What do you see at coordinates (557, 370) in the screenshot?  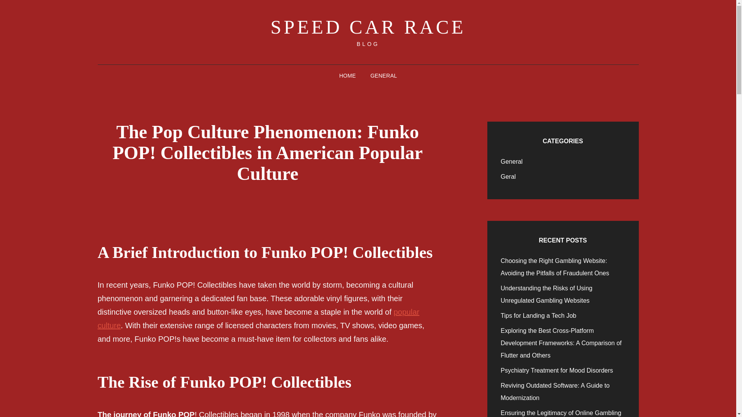 I see `Psychiatry Treatment for Mood Disorders` at bounding box center [557, 370].